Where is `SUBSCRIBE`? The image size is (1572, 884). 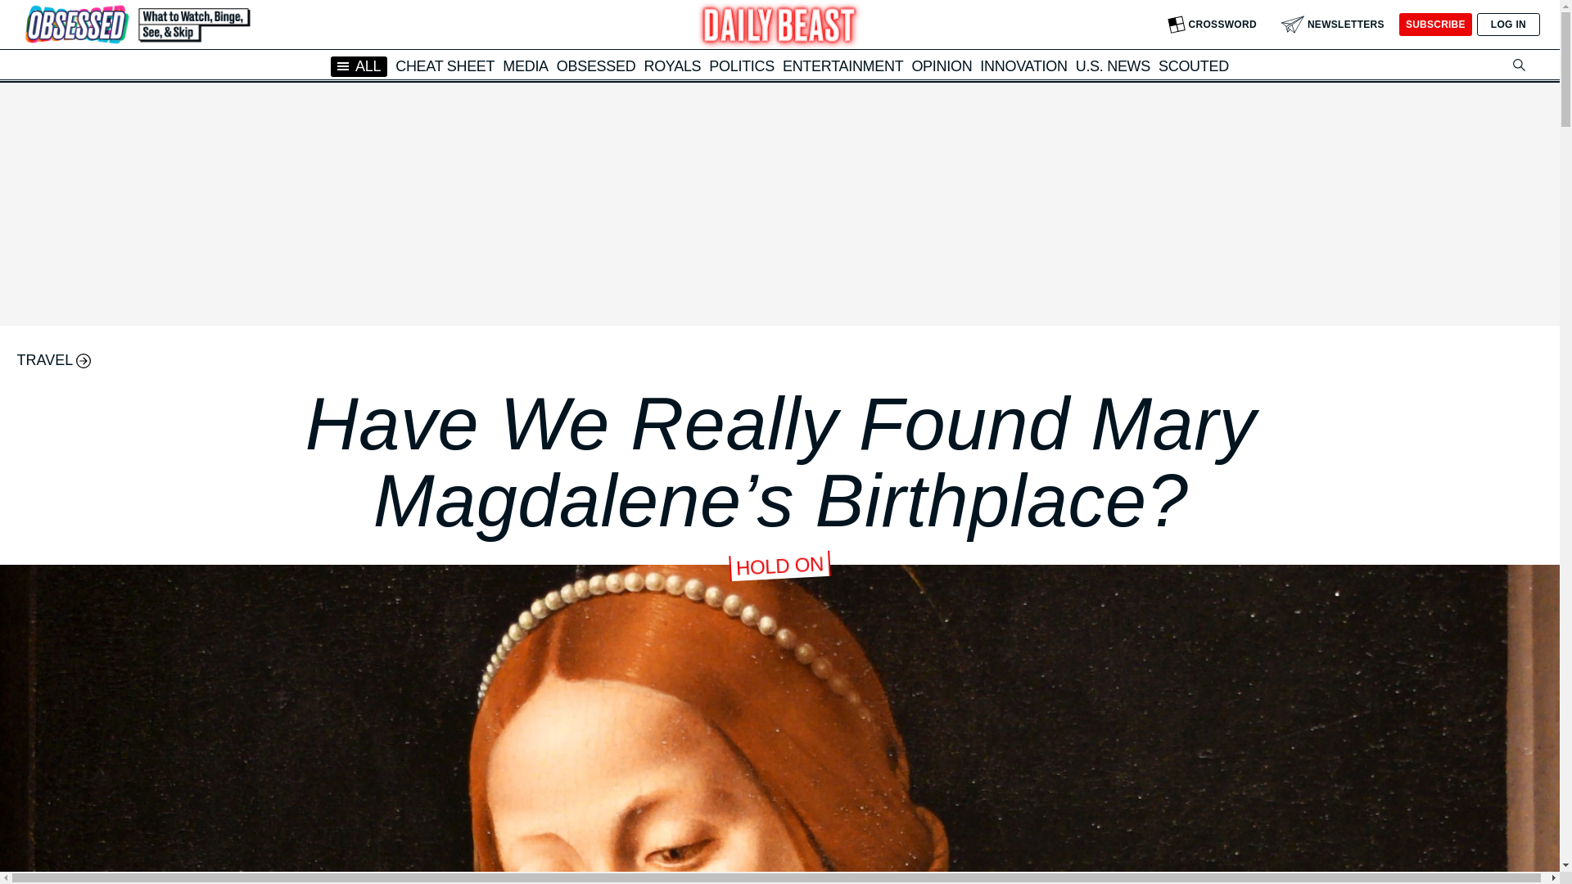 SUBSCRIBE is located at coordinates (1434, 25).